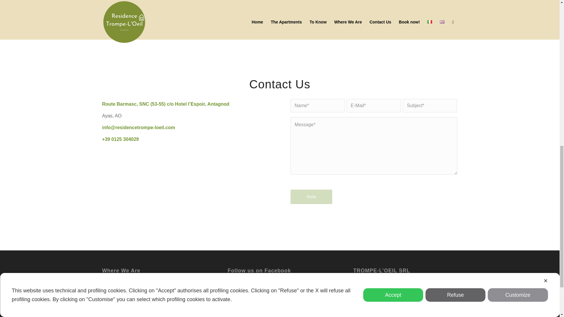 Image resolution: width=564 pixels, height=317 pixels. I want to click on Follow us on Facebook, so click(253, 308).